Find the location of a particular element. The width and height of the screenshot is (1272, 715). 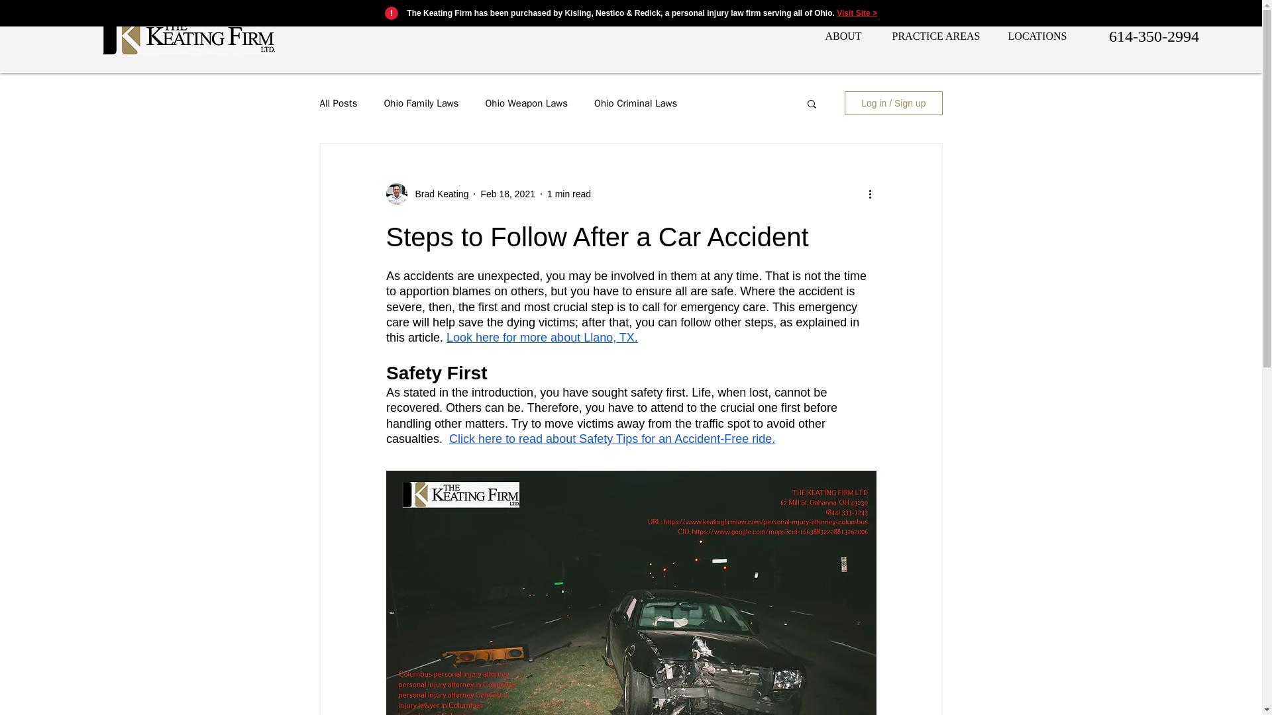

Feb 18, 2021 is located at coordinates (507, 193).